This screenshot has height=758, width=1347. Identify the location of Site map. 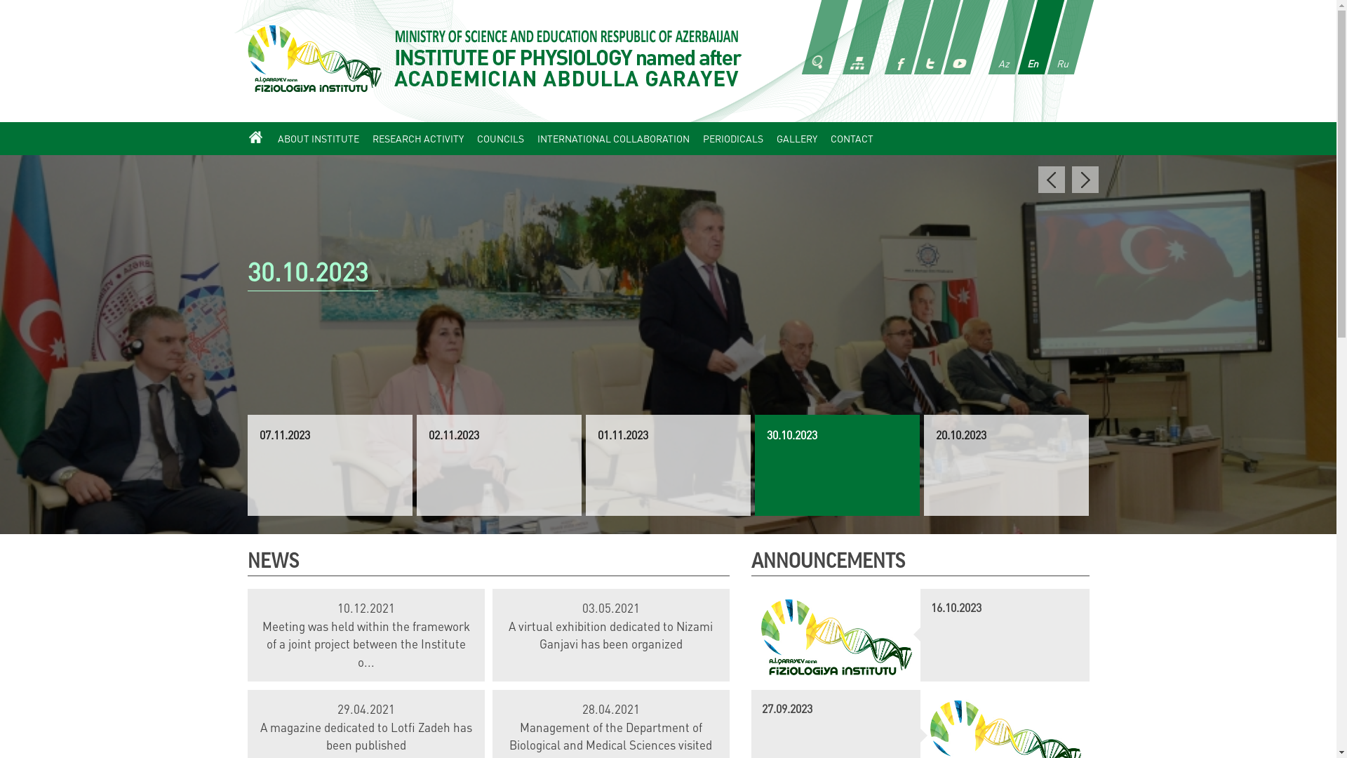
(856, 36).